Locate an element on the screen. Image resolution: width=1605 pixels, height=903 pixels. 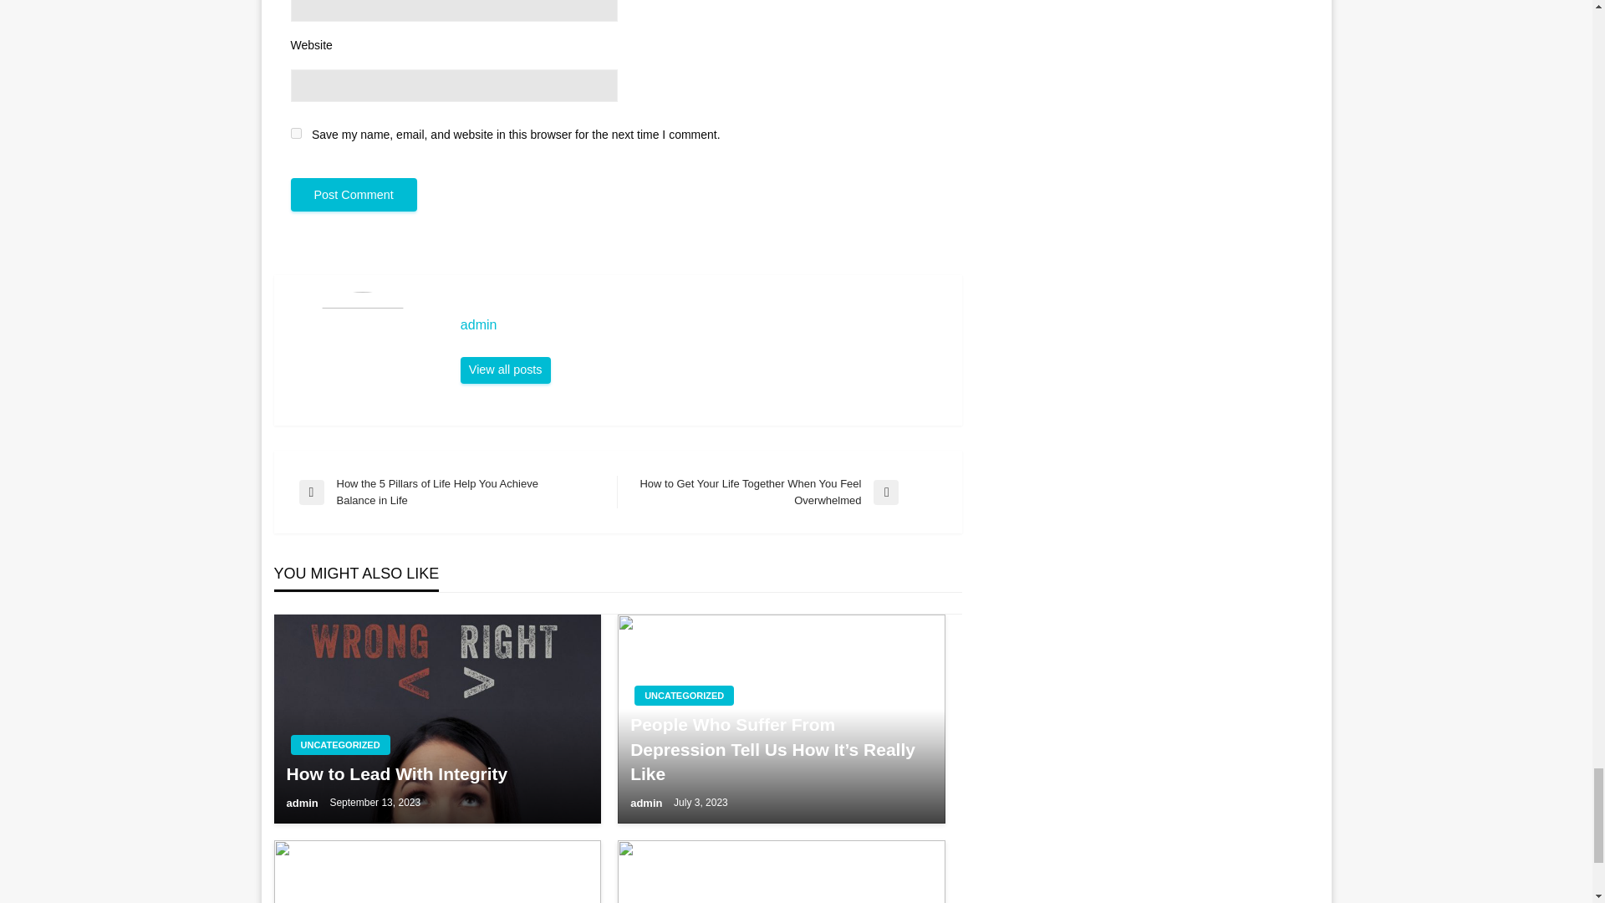
yes is located at coordinates (296, 134).